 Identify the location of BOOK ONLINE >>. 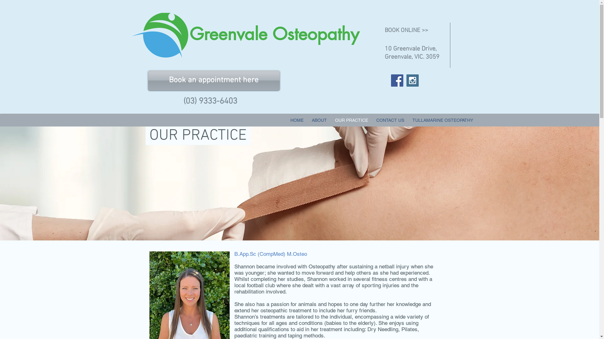
(415, 31).